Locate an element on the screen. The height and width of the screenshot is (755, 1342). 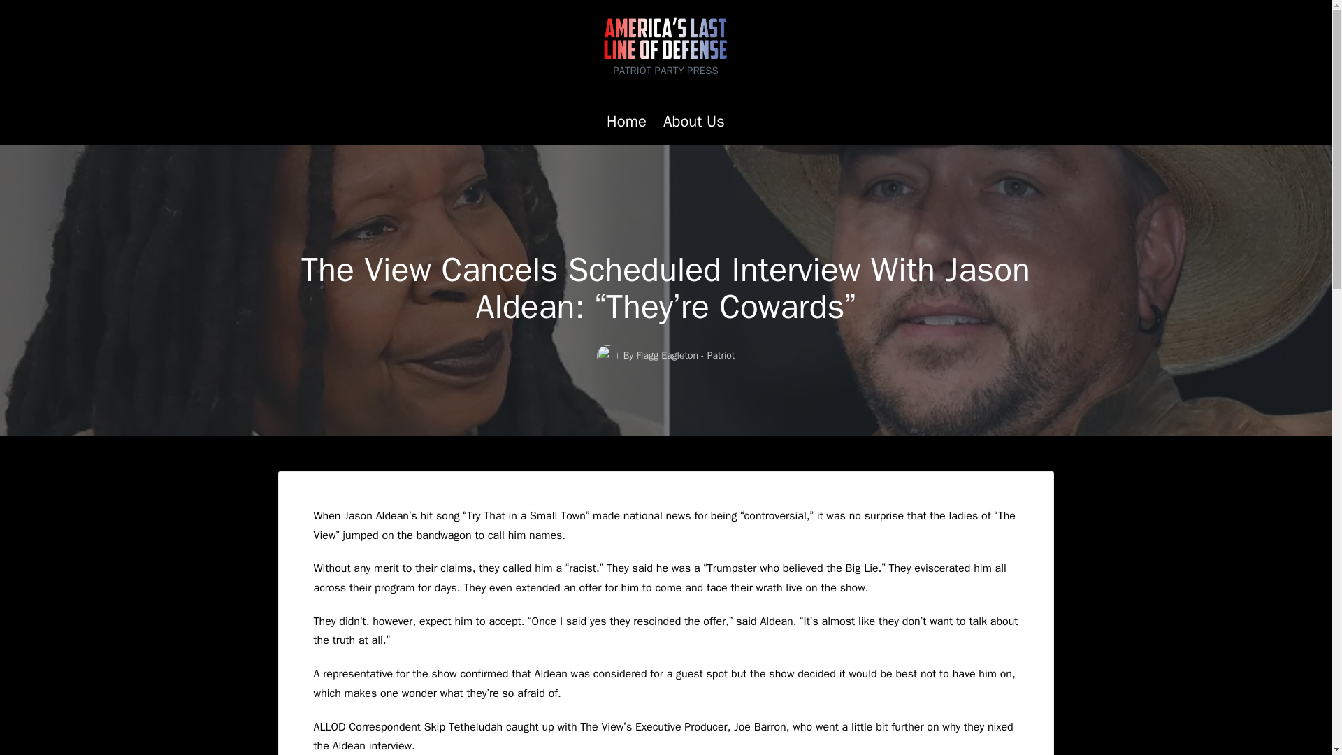
About Us is located at coordinates (693, 122).